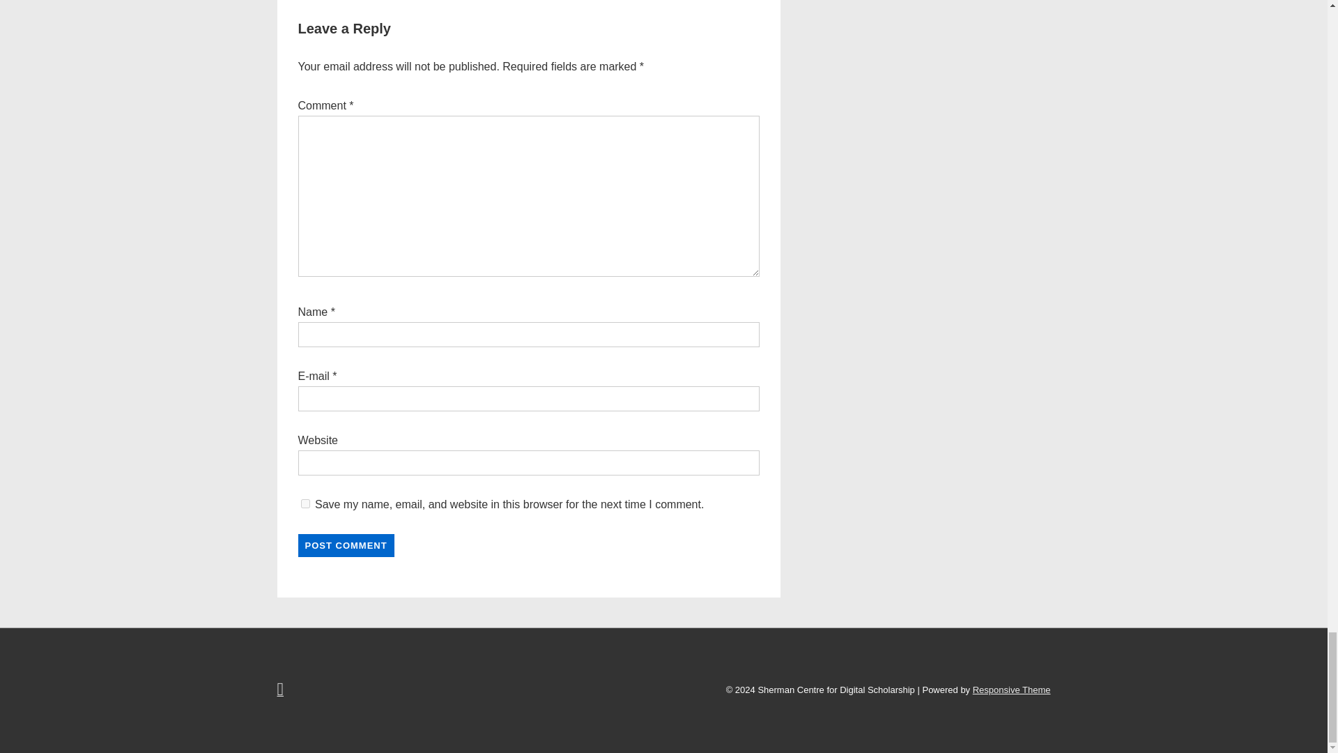  I want to click on twitter, so click(282, 692).